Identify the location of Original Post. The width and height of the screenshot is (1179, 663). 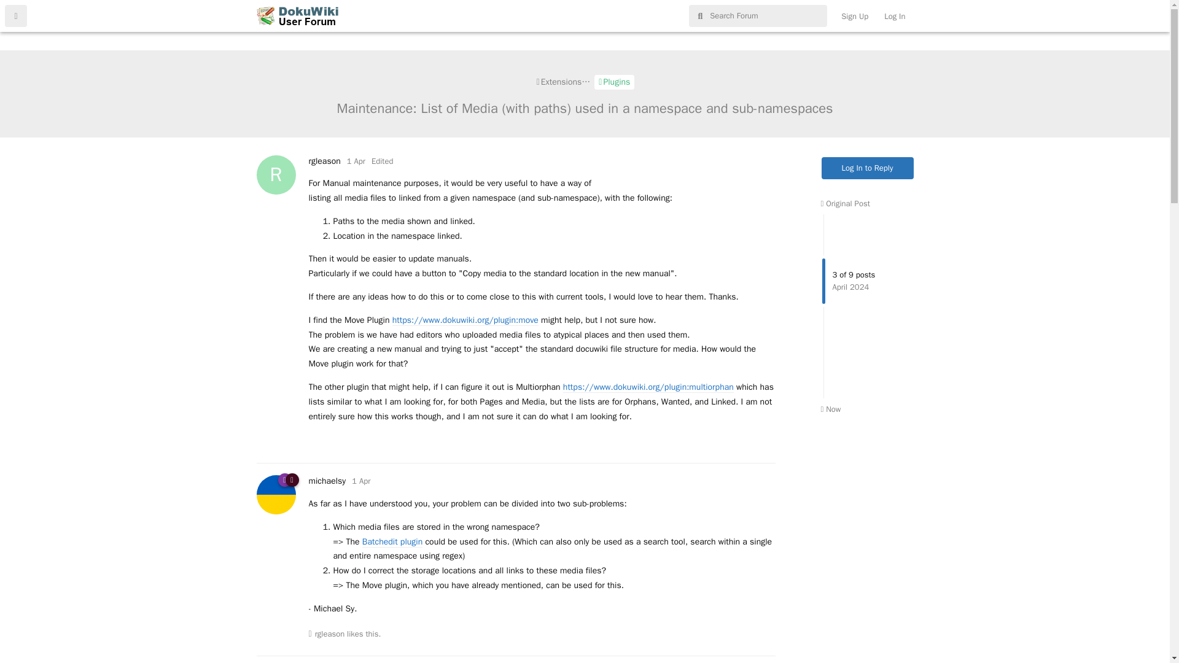
(845, 203).